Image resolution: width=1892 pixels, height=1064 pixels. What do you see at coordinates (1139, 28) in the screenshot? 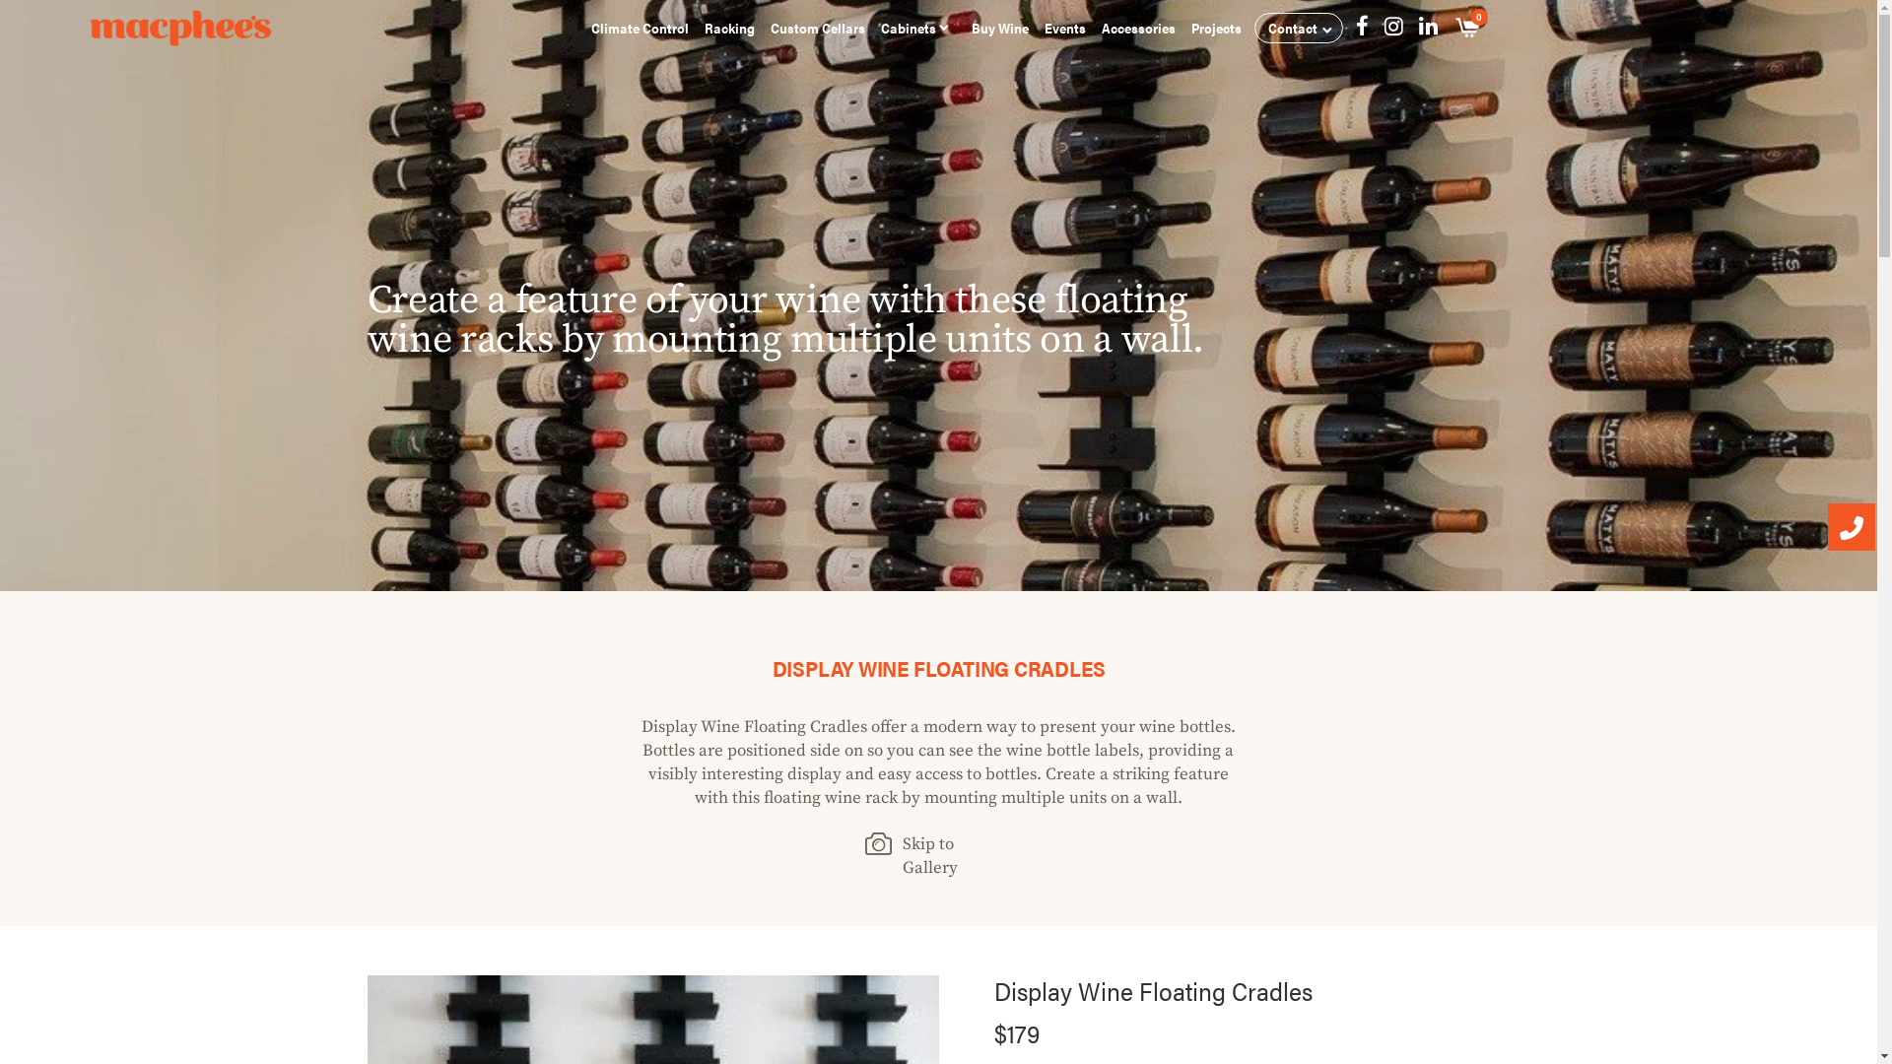
I see `Accessories` at bounding box center [1139, 28].